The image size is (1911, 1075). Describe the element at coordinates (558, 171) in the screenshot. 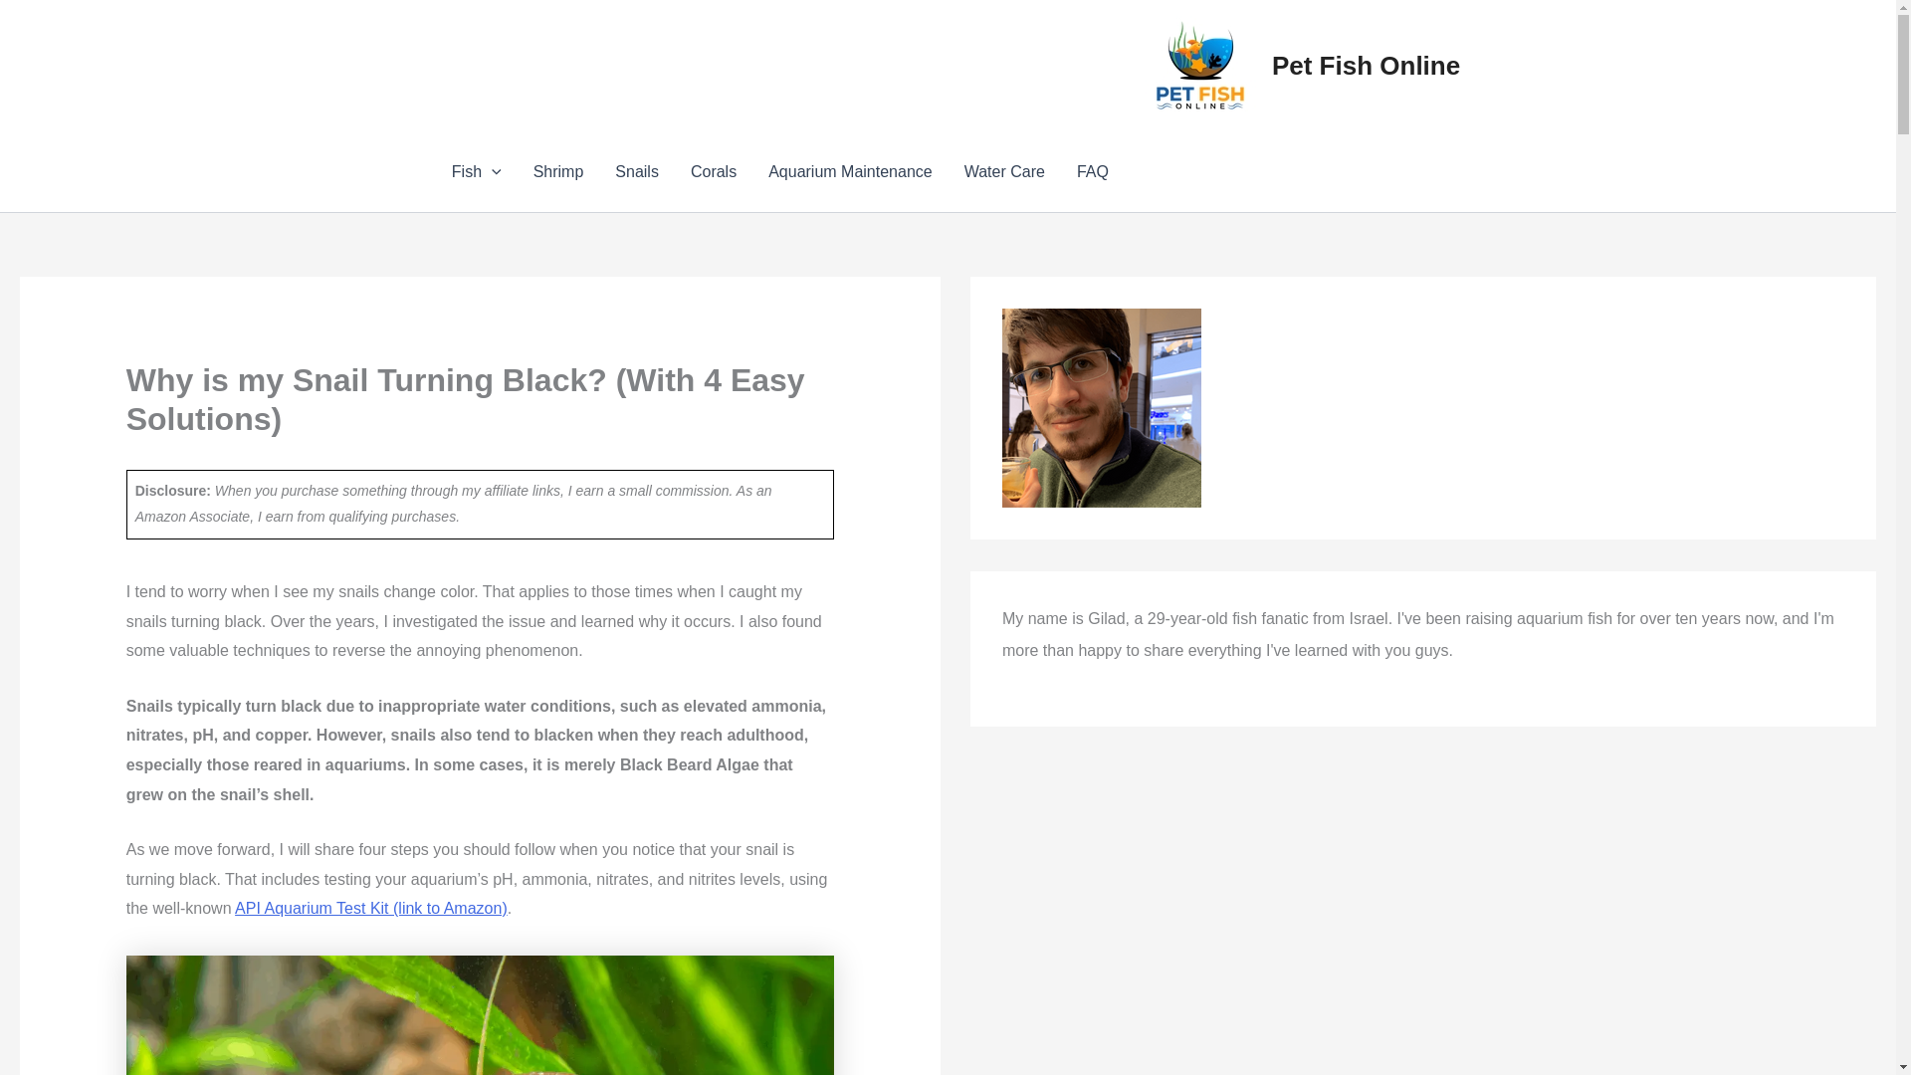

I see `Shrimp` at that location.